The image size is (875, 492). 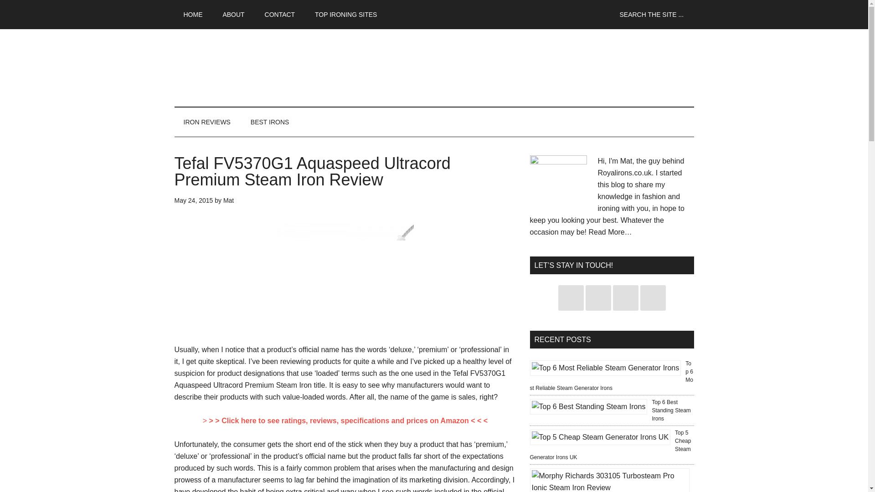 I want to click on BEST IRONS, so click(x=270, y=122).